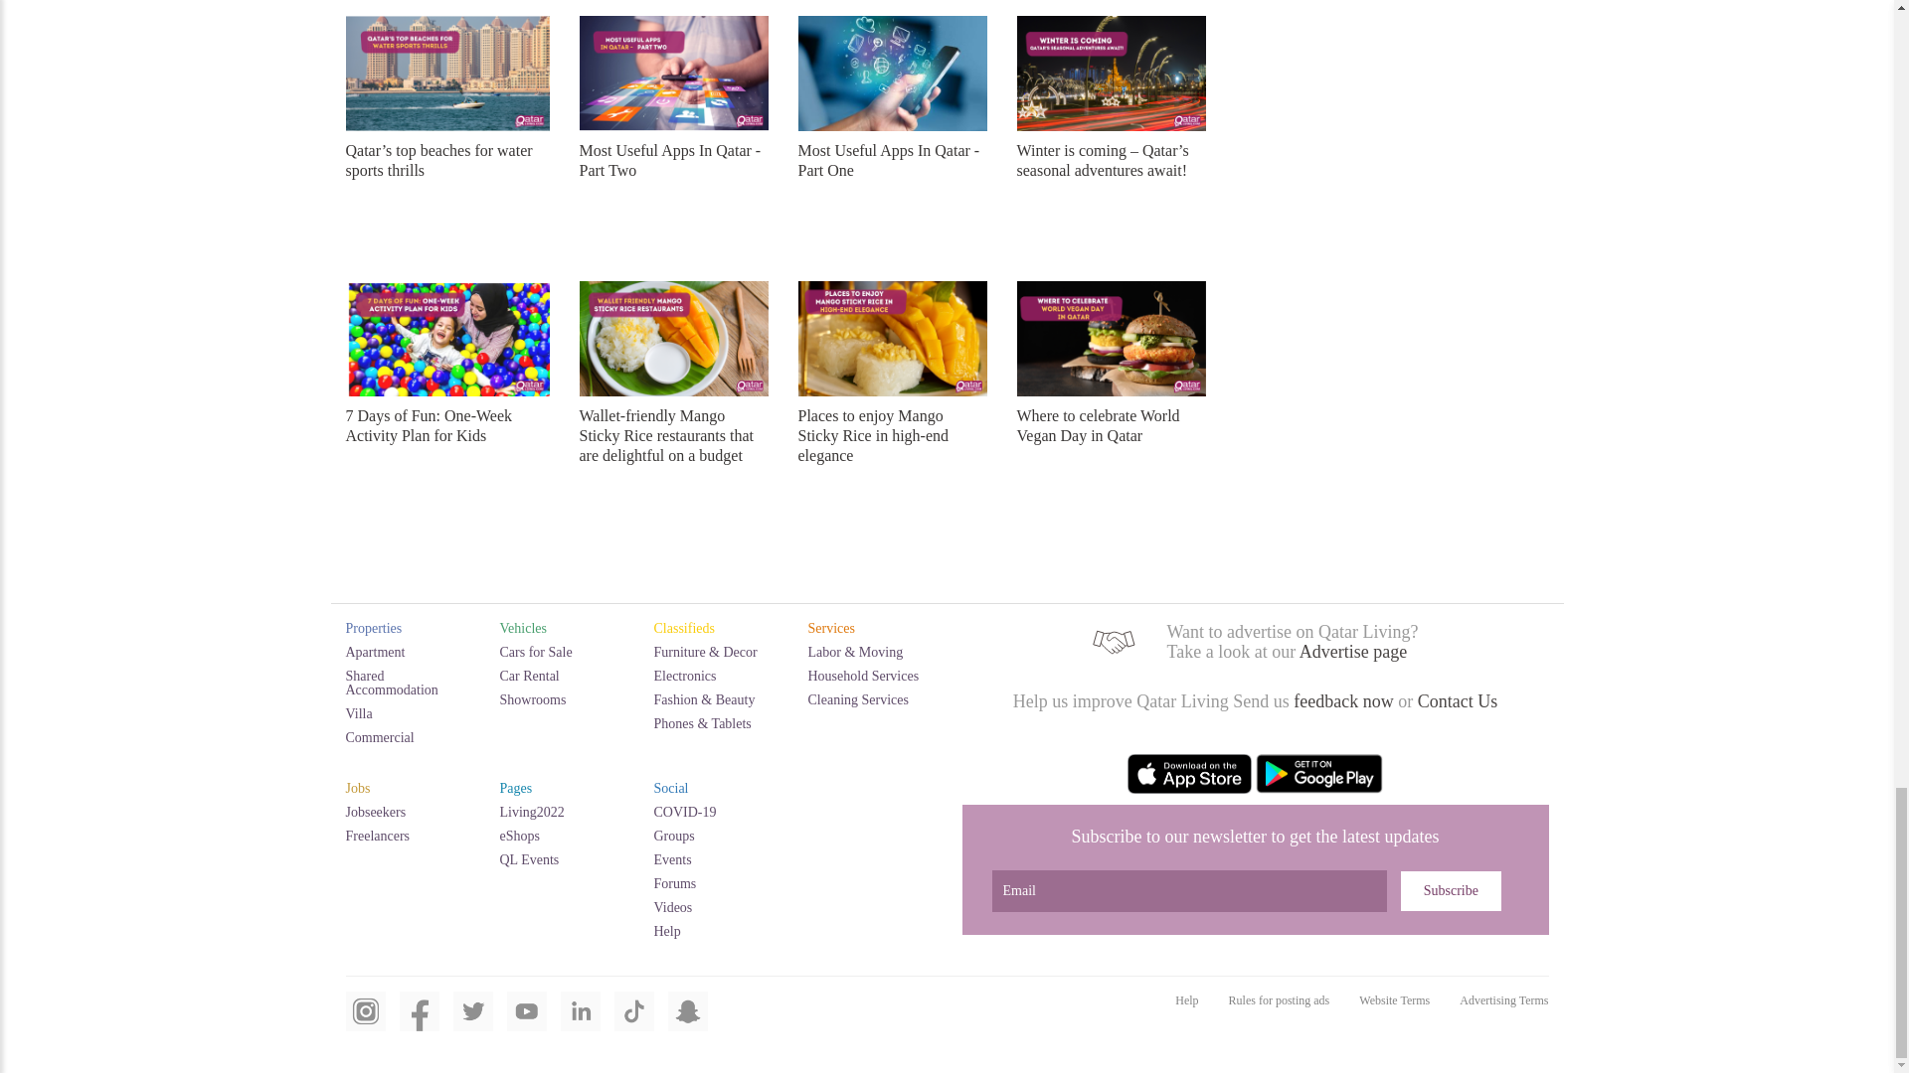  Describe the element at coordinates (634, 1021) in the screenshot. I see `TIKTOK` at that location.